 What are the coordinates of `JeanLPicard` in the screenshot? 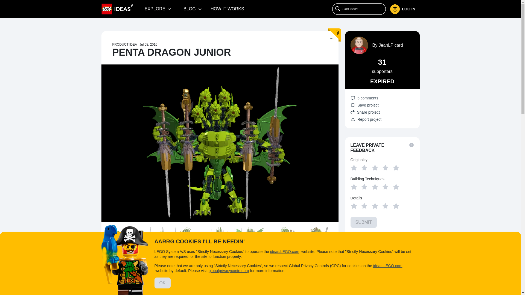 It's located at (391, 45).